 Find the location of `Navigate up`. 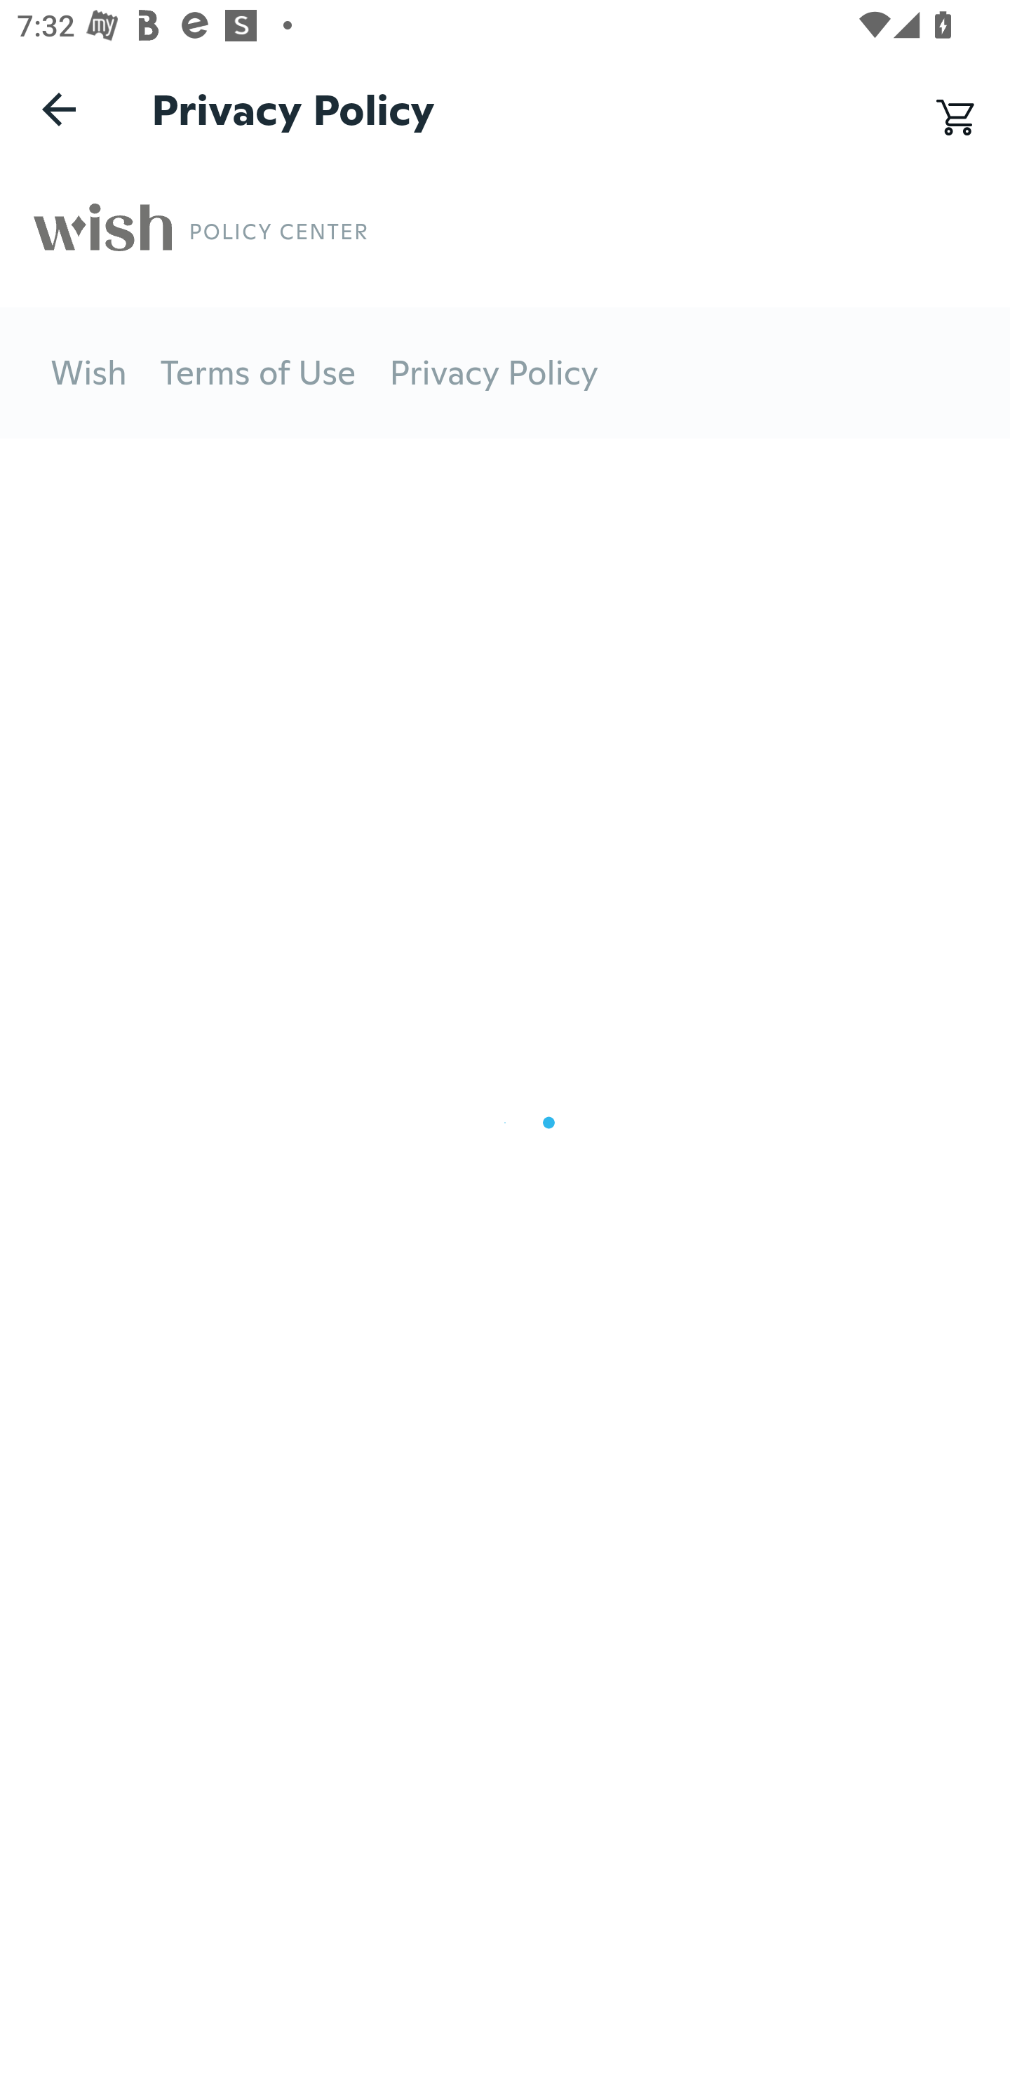

Navigate up is located at coordinates (59, 109).